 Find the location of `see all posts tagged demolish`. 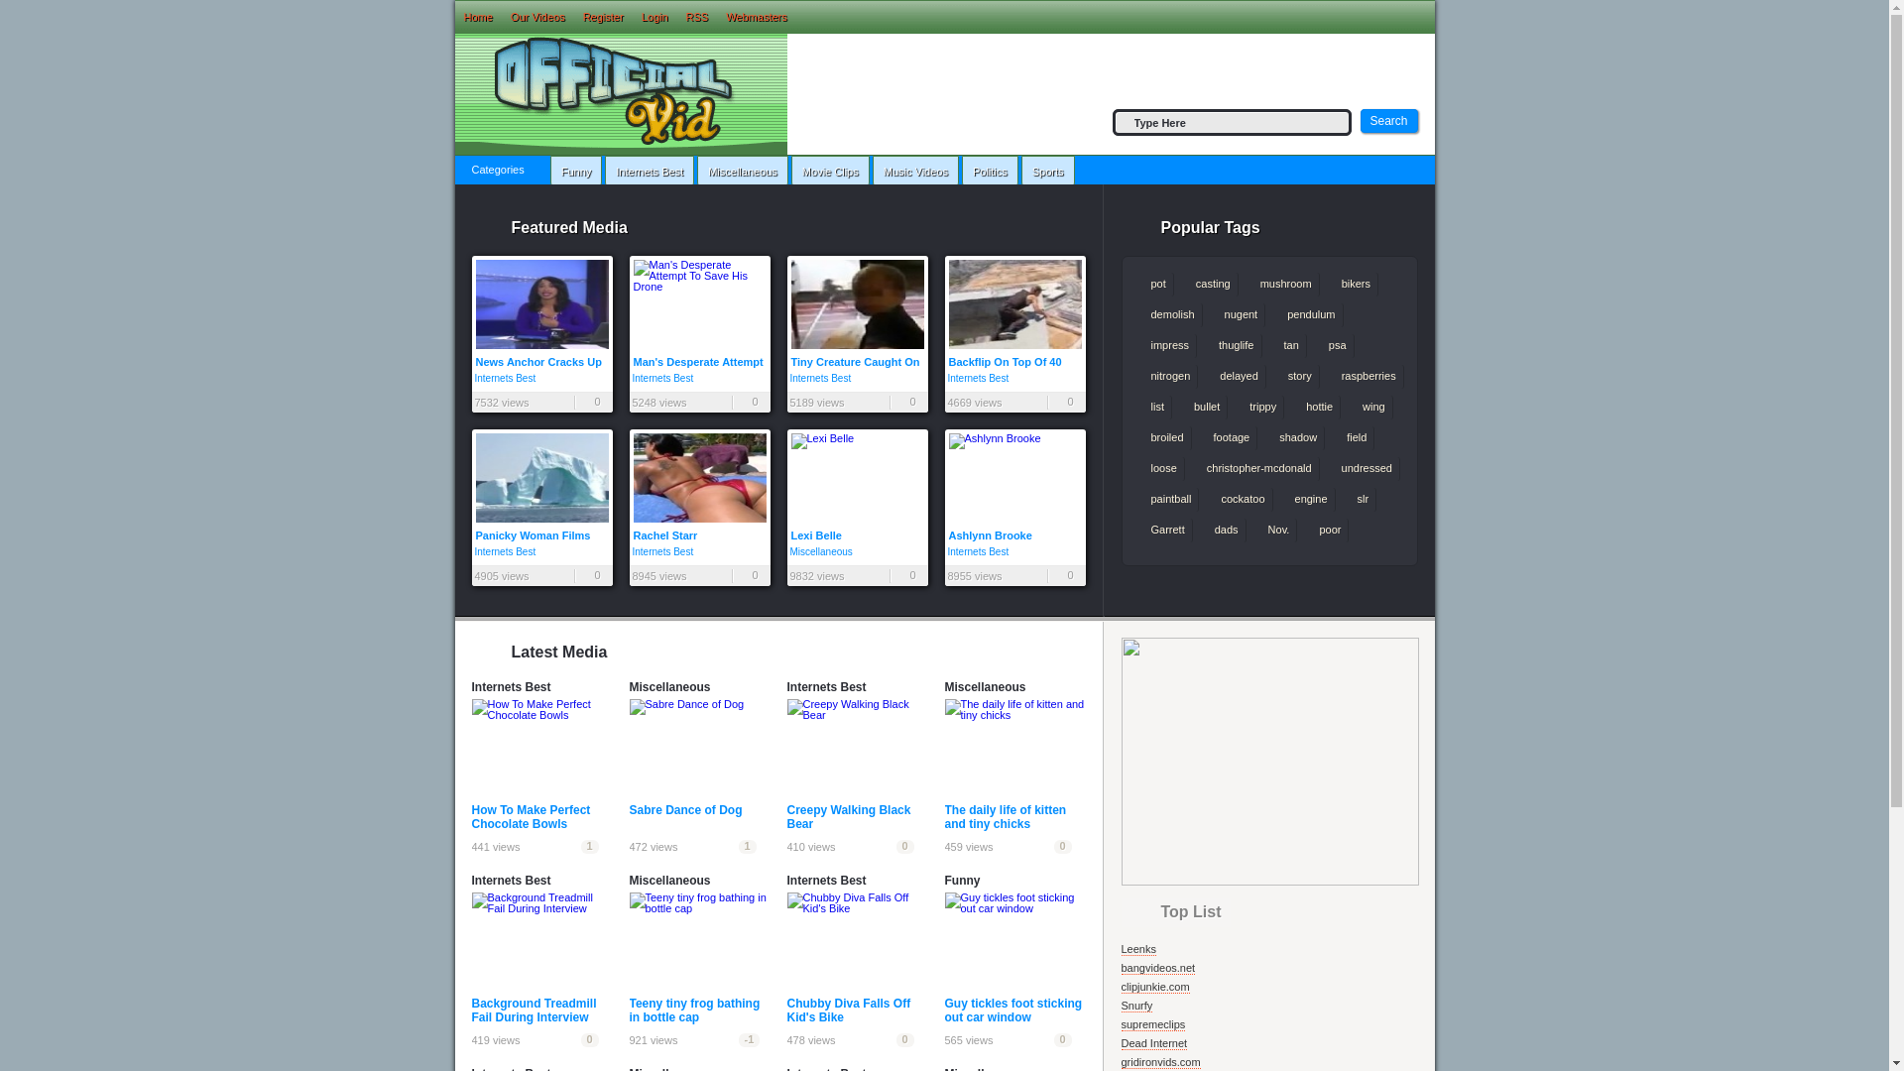

see all posts tagged demolish is located at coordinates (1168, 315).